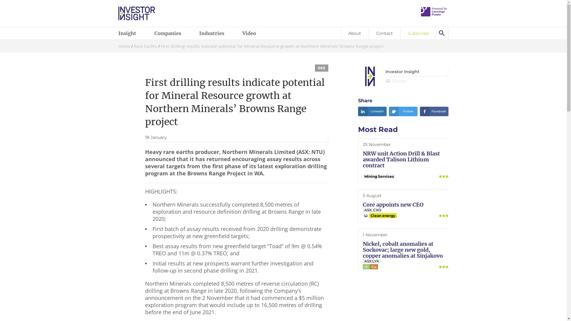 This screenshot has height=321, width=571. Describe the element at coordinates (434, 111) in the screenshot. I see `Facebook` at that location.